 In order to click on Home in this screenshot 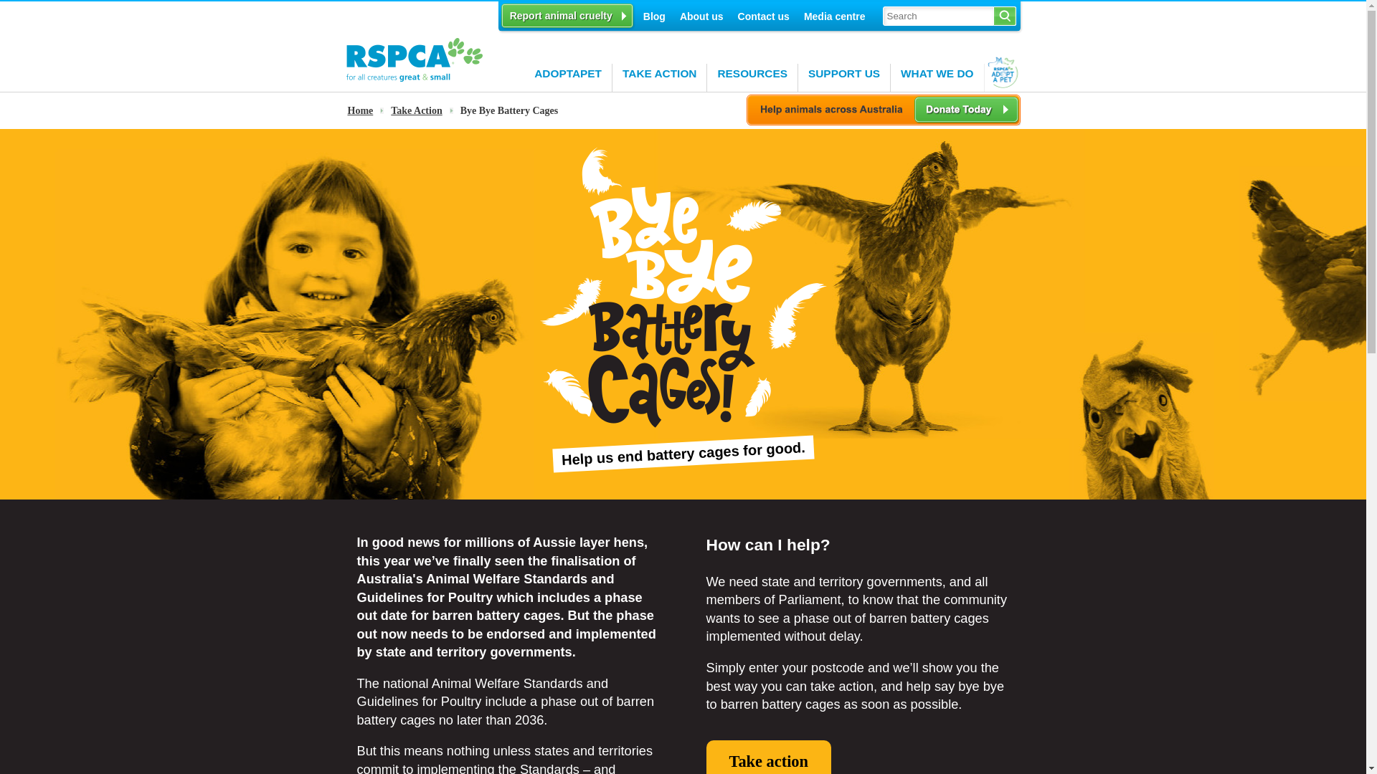, I will do `click(414, 79)`.